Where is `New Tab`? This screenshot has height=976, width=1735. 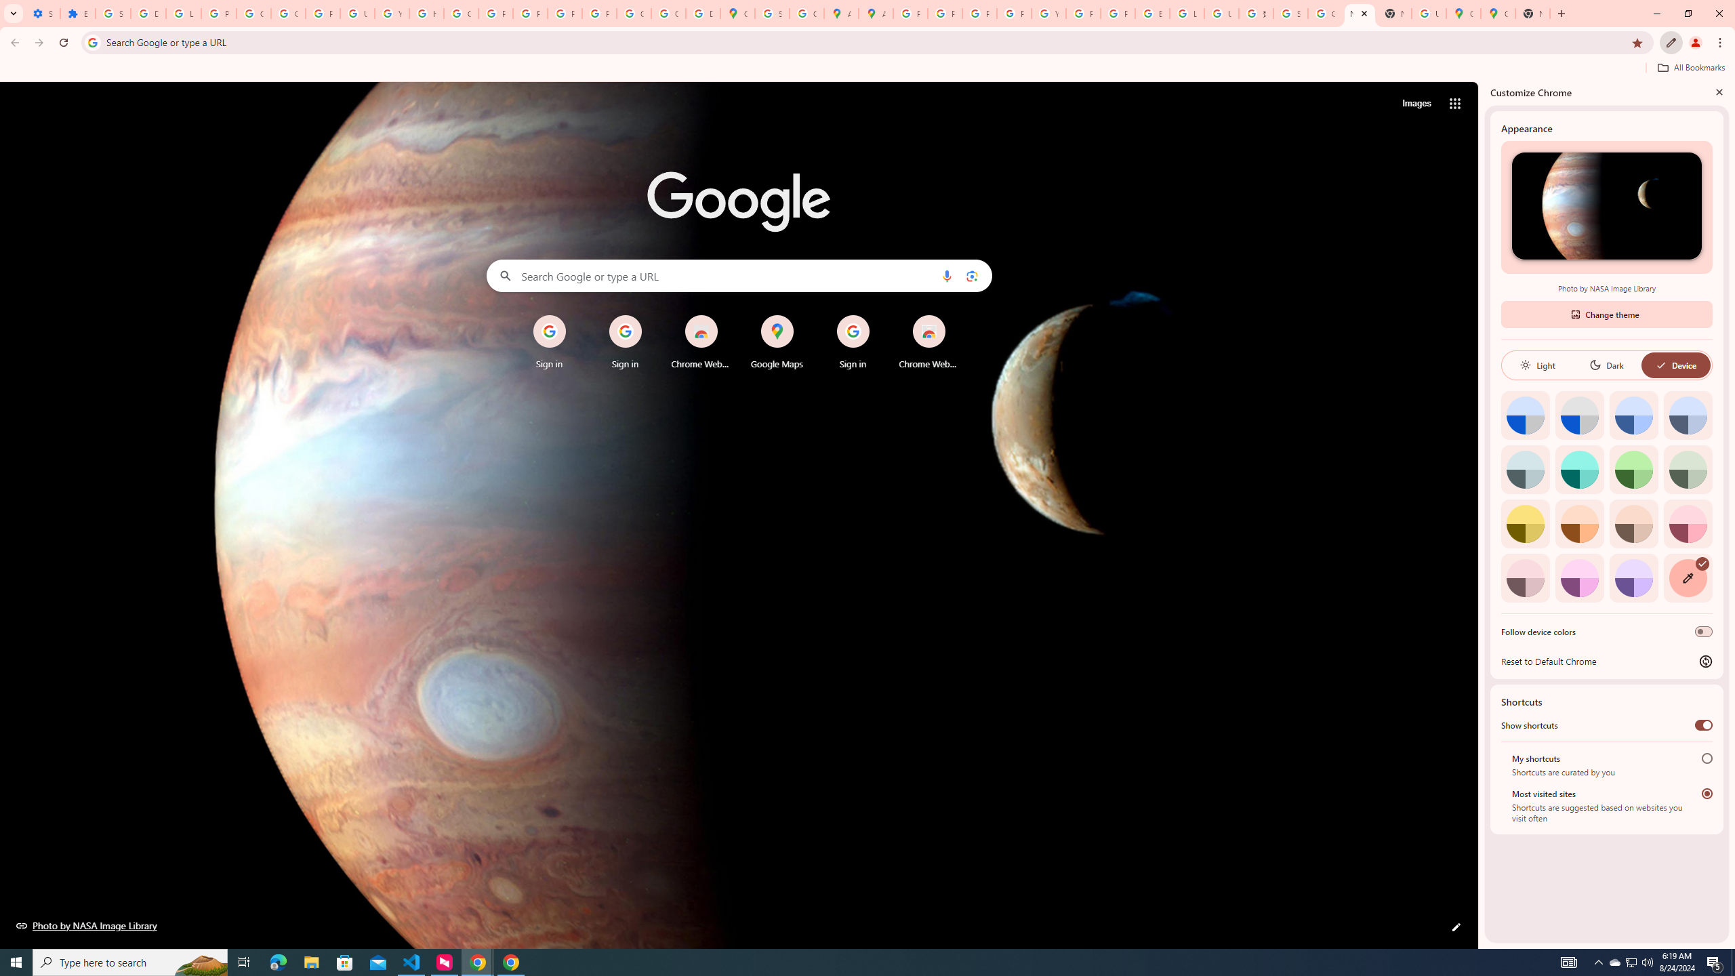 New Tab is located at coordinates (1533, 14).